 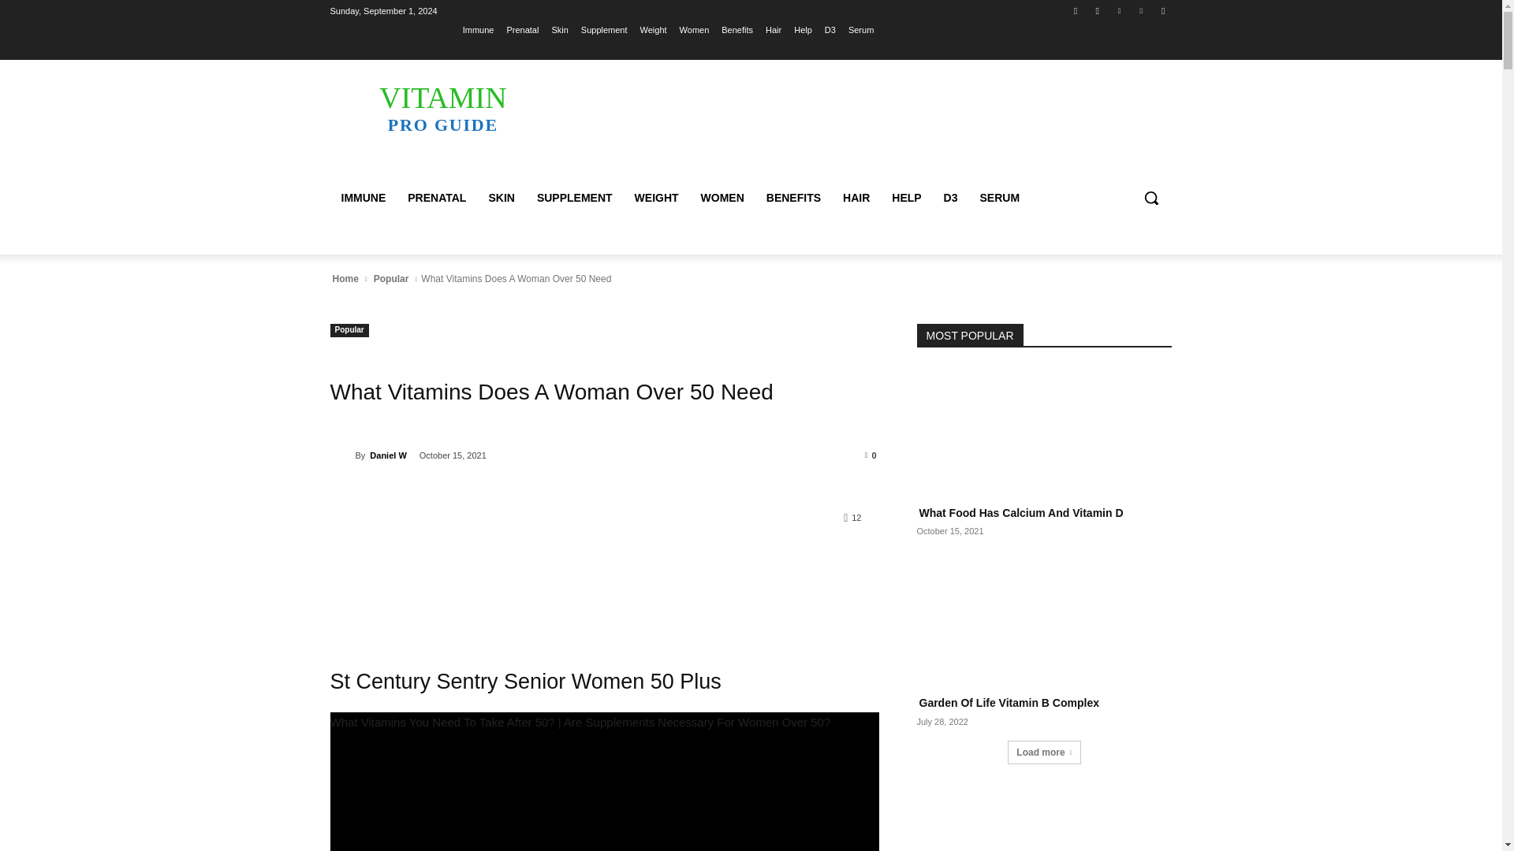 I want to click on Supplement, so click(x=604, y=29).